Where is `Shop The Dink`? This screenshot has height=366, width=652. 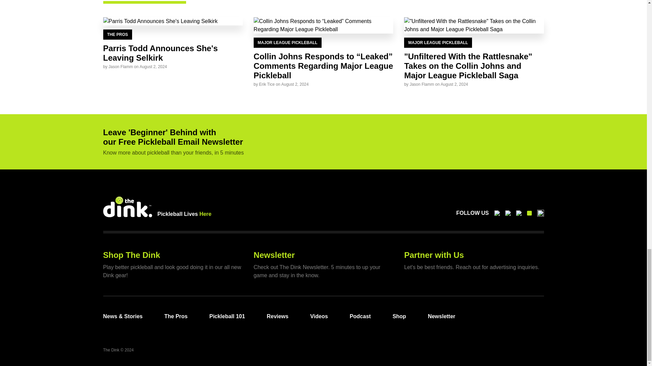 Shop The Dink is located at coordinates (132, 255).